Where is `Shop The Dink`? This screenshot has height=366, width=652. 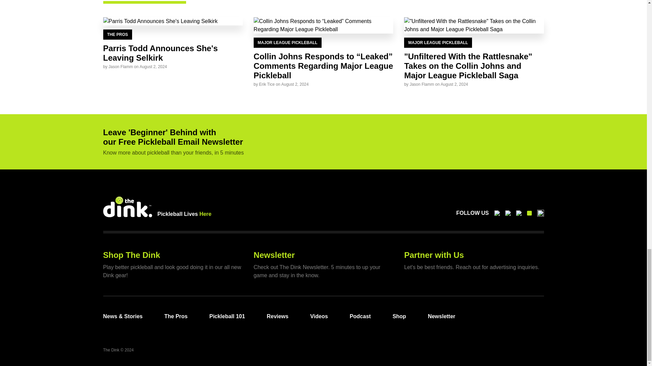 Shop The Dink is located at coordinates (132, 255).